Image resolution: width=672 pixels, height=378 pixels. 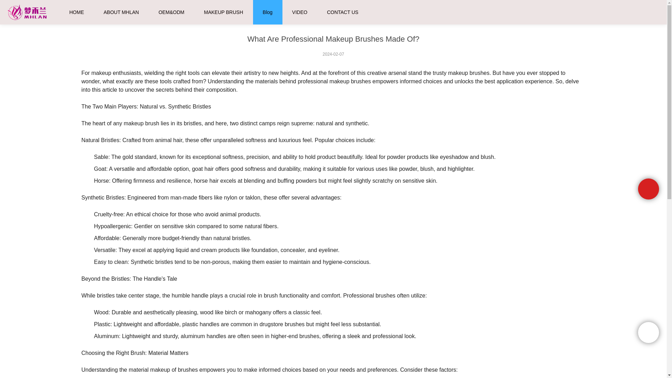 What do you see at coordinates (443, 9) in the screenshot?
I see `Home` at bounding box center [443, 9].